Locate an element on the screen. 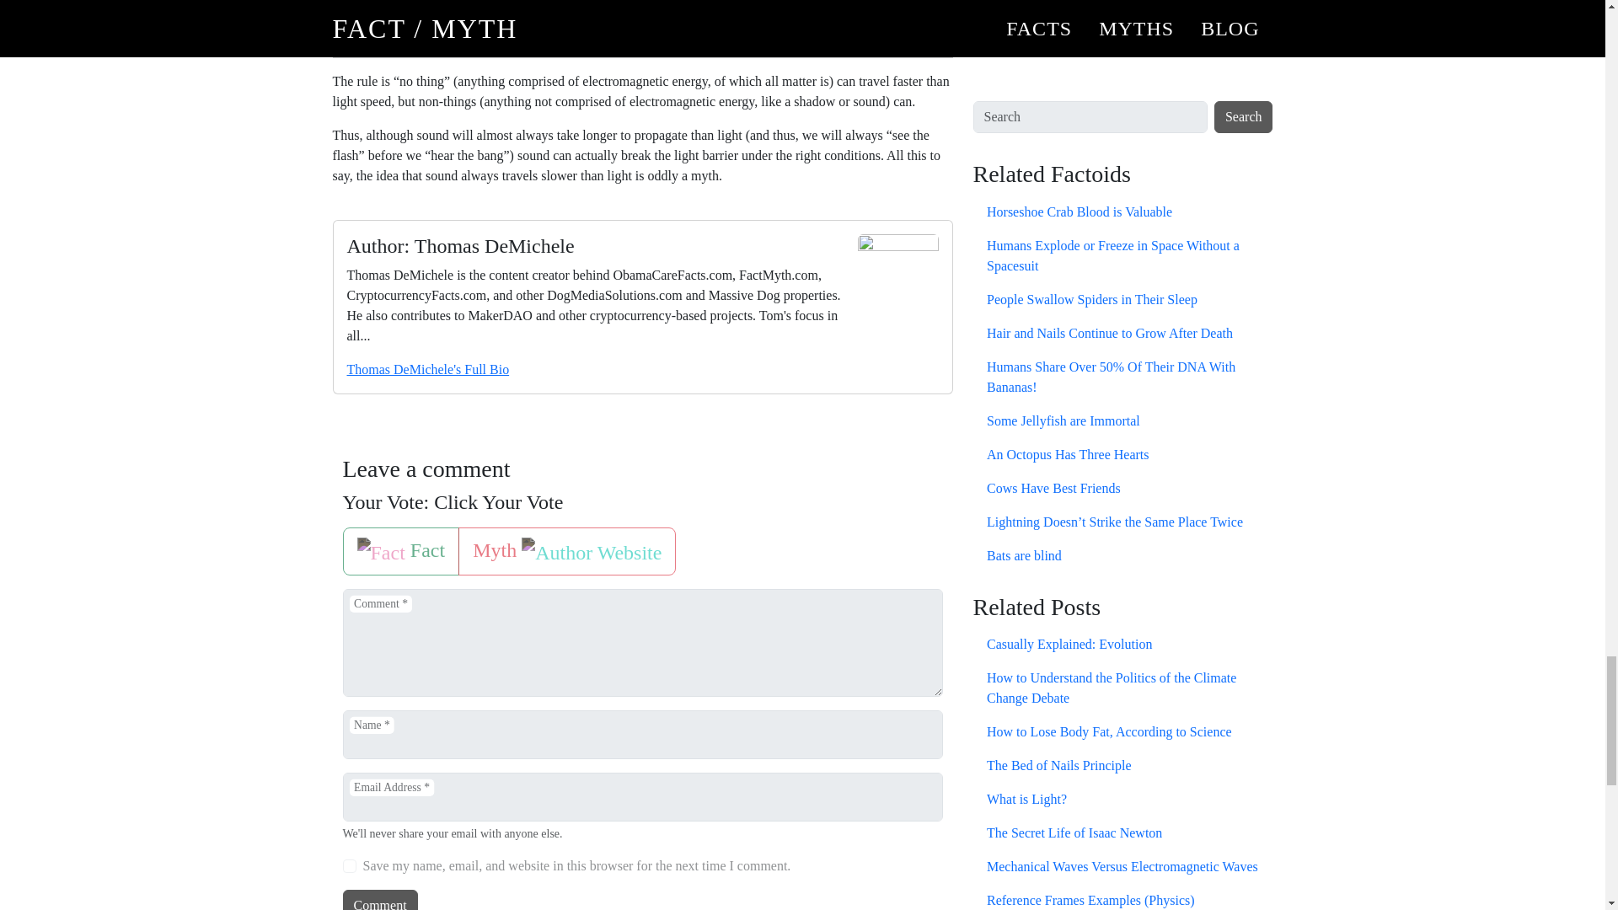  yes is located at coordinates (349, 865).